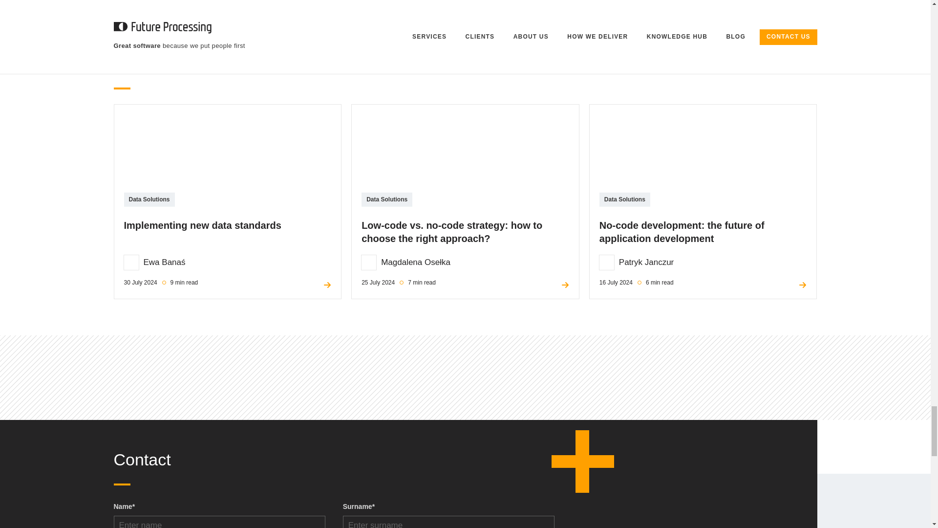 The image size is (938, 528). Describe the element at coordinates (227, 152) in the screenshot. I see `Implementing new data standards` at that location.